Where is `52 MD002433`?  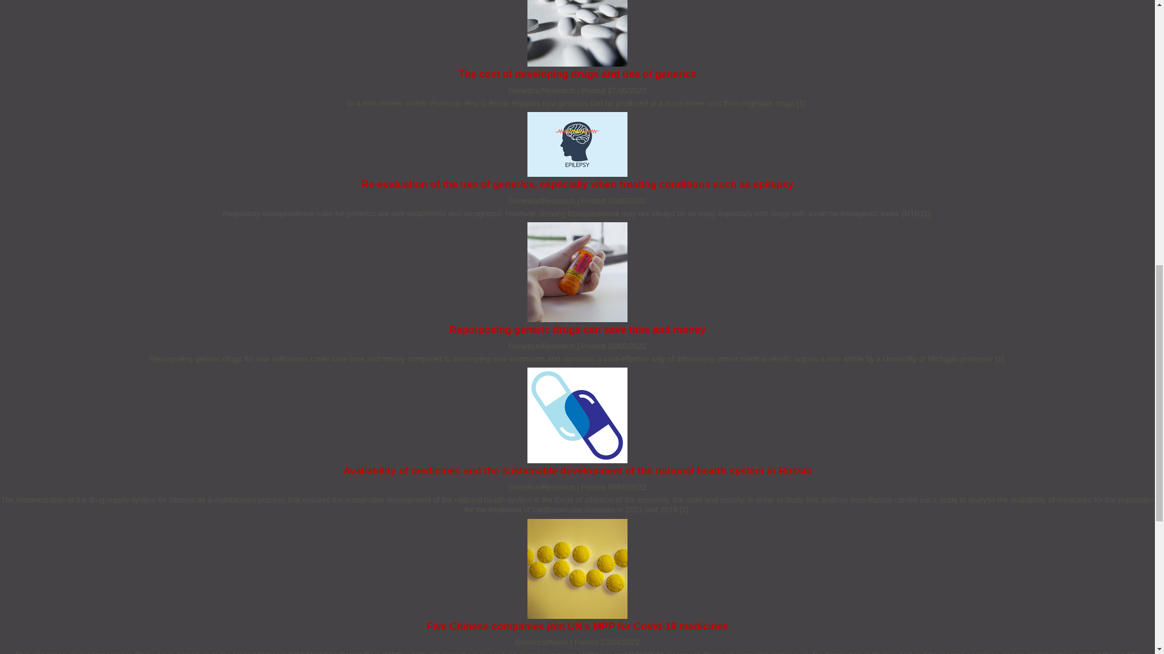 52 MD002433 is located at coordinates (577, 569).